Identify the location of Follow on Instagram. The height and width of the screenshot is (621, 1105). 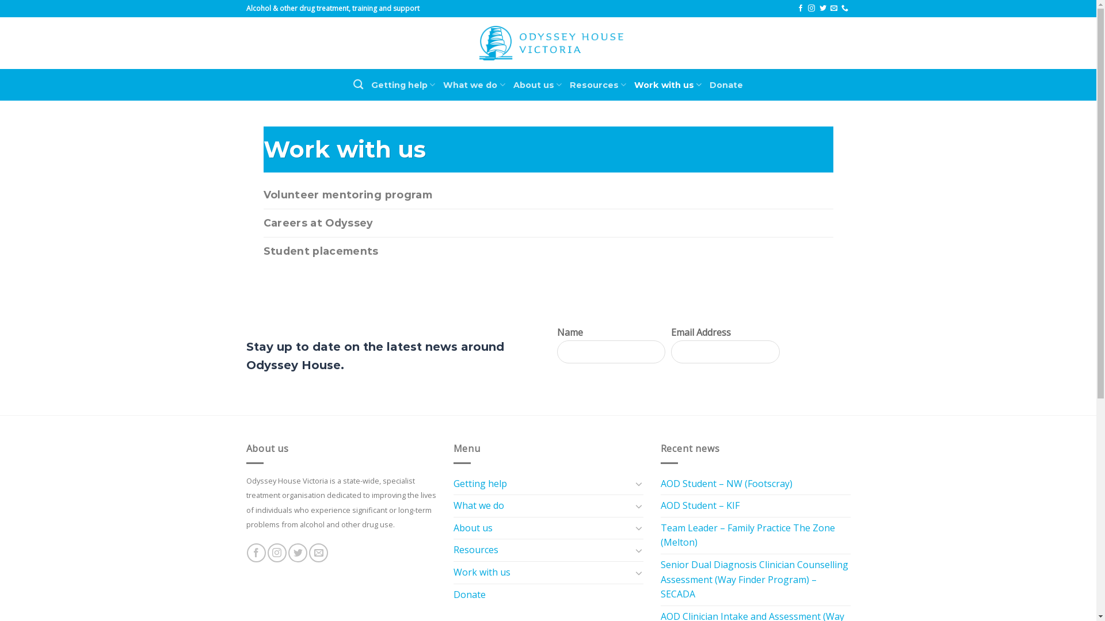
(811, 9).